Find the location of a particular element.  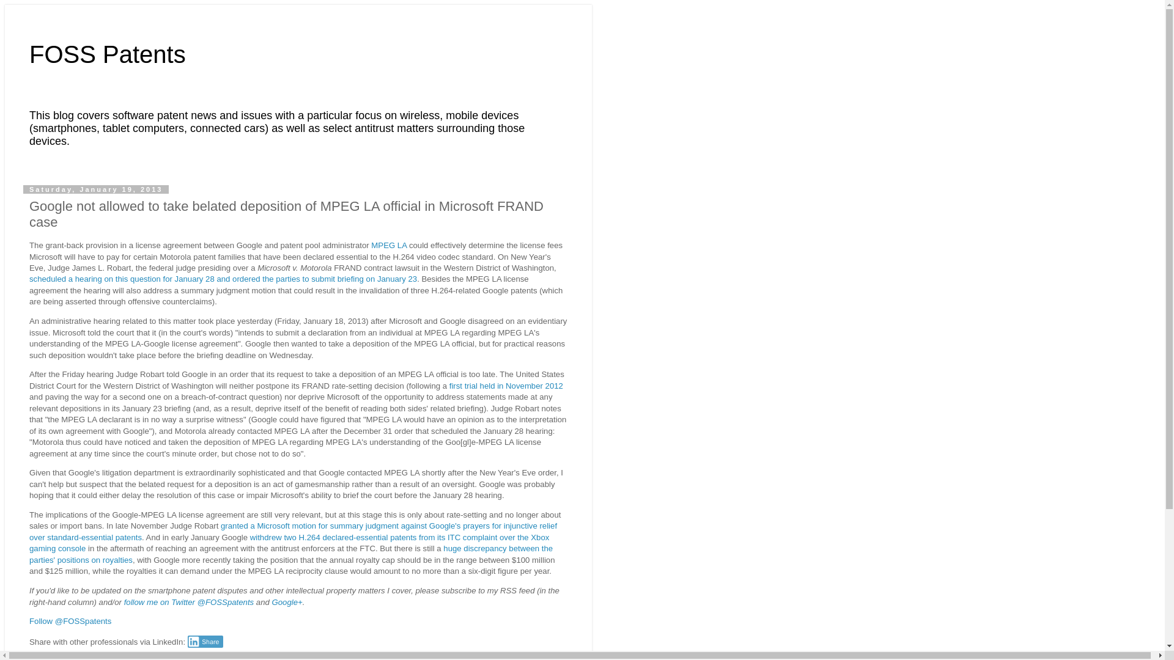

MPEG LA is located at coordinates (388, 246).